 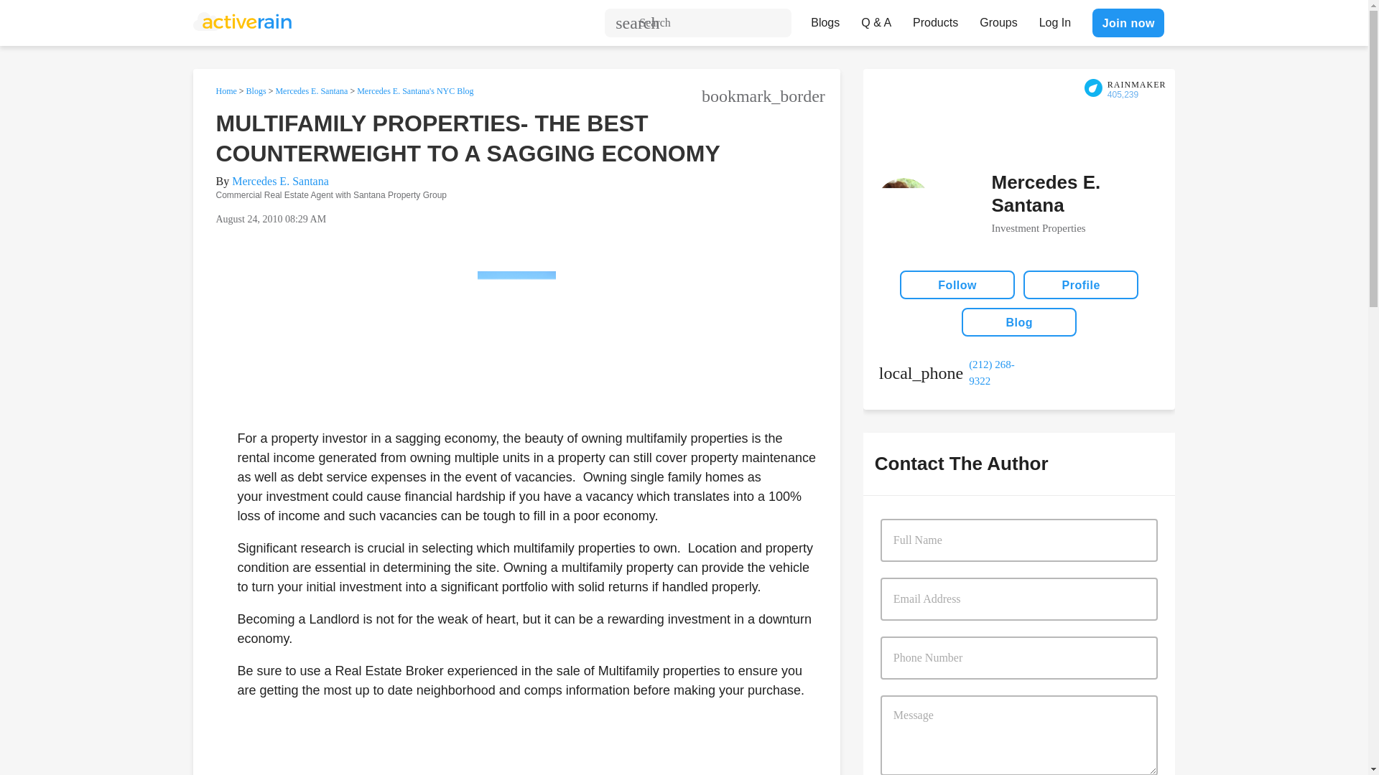 What do you see at coordinates (256, 90) in the screenshot?
I see `Blogs` at bounding box center [256, 90].